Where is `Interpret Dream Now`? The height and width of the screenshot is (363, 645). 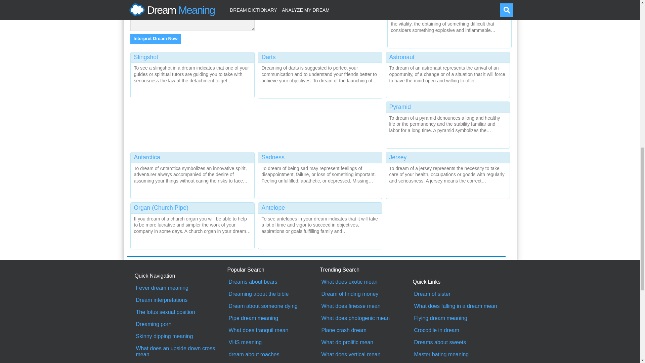 Interpret Dream Now is located at coordinates (156, 39).